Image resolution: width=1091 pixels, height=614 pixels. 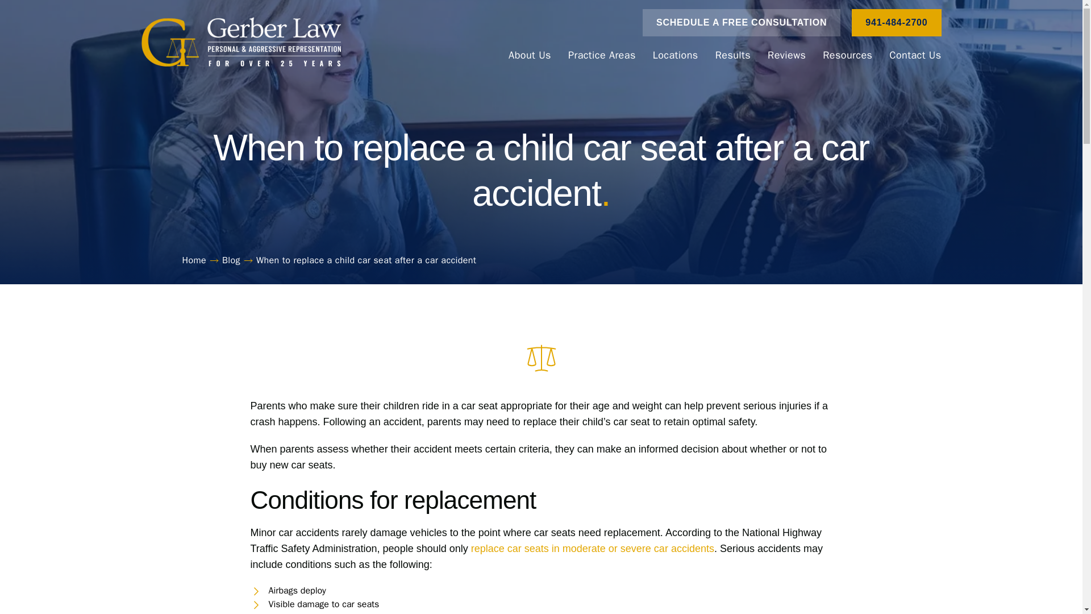 I want to click on Resources, so click(x=847, y=55).